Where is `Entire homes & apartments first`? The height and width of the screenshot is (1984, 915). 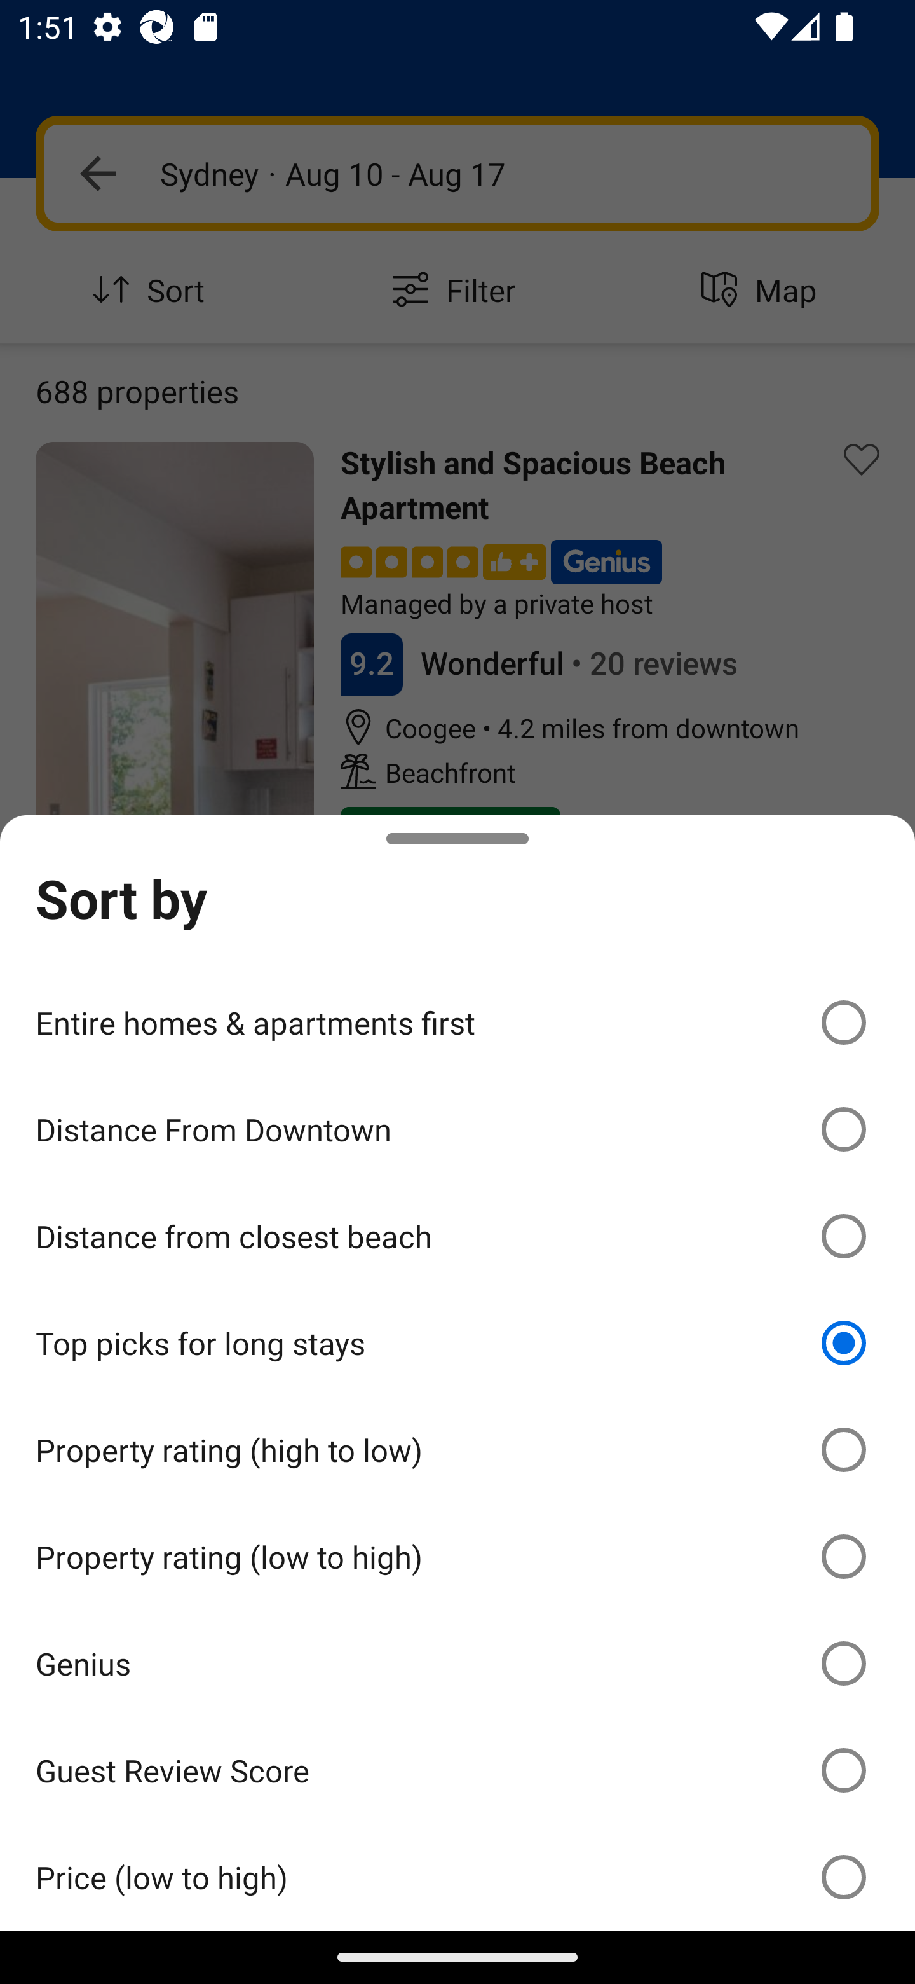
Entire homes & apartments first is located at coordinates (457, 1021).